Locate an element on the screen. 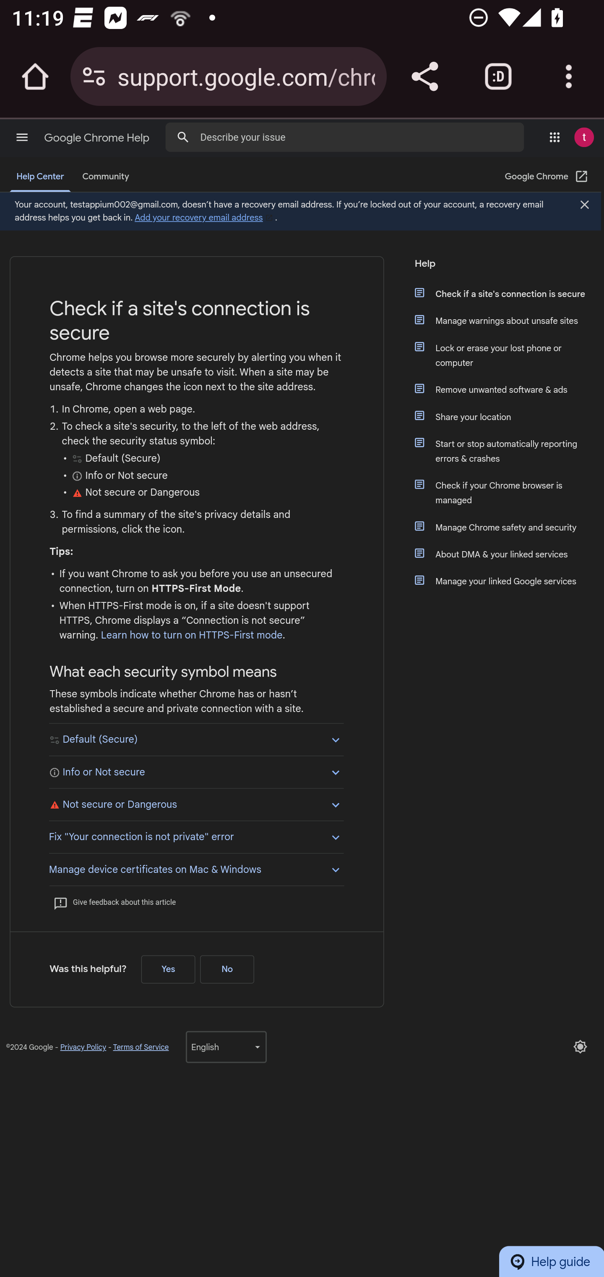  Yes (Was this helpful?) is located at coordinates (168, 969).